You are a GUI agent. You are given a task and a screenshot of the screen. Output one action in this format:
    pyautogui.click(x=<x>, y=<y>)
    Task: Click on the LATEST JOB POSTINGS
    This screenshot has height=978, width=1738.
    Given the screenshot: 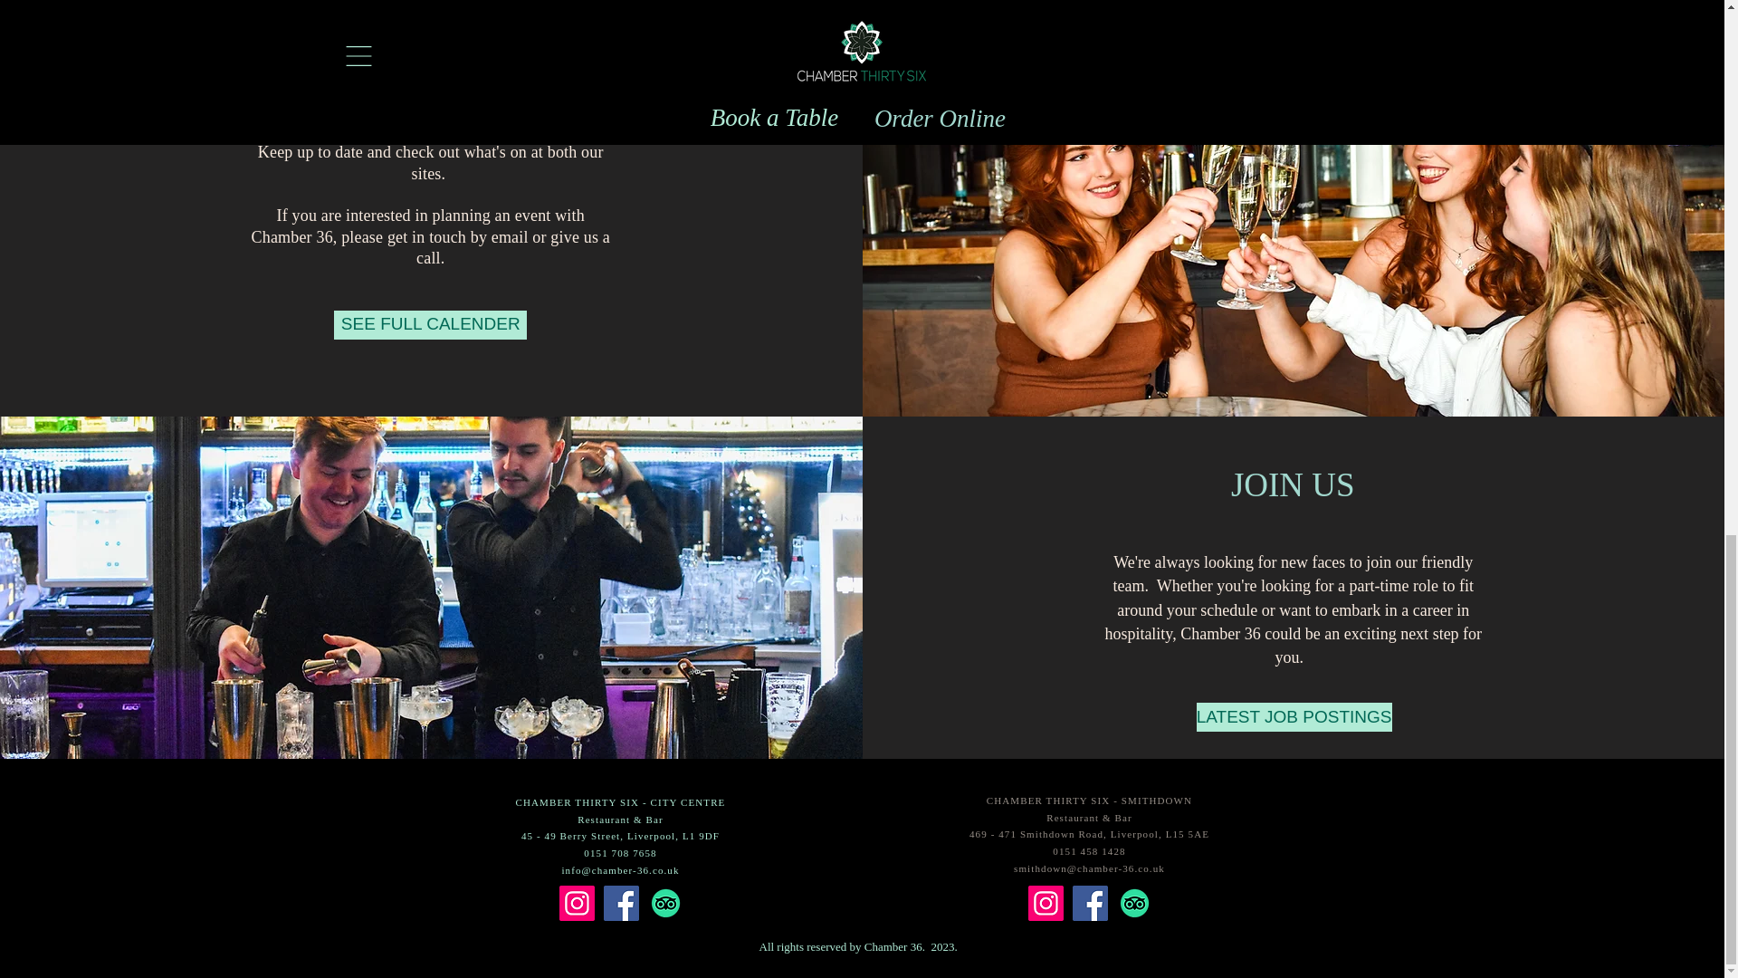 What is the action you would take?
    pyautogui.click(x=1294, y=717)
    